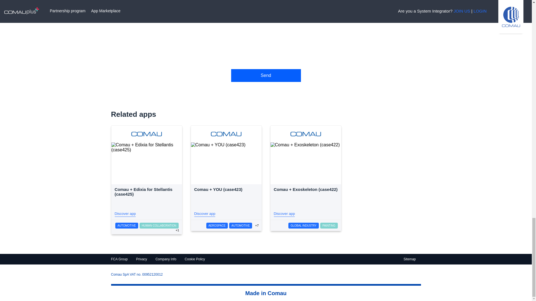 This screenshot has width=536, height=301. I want to click on Automotive, so click(127, 225).